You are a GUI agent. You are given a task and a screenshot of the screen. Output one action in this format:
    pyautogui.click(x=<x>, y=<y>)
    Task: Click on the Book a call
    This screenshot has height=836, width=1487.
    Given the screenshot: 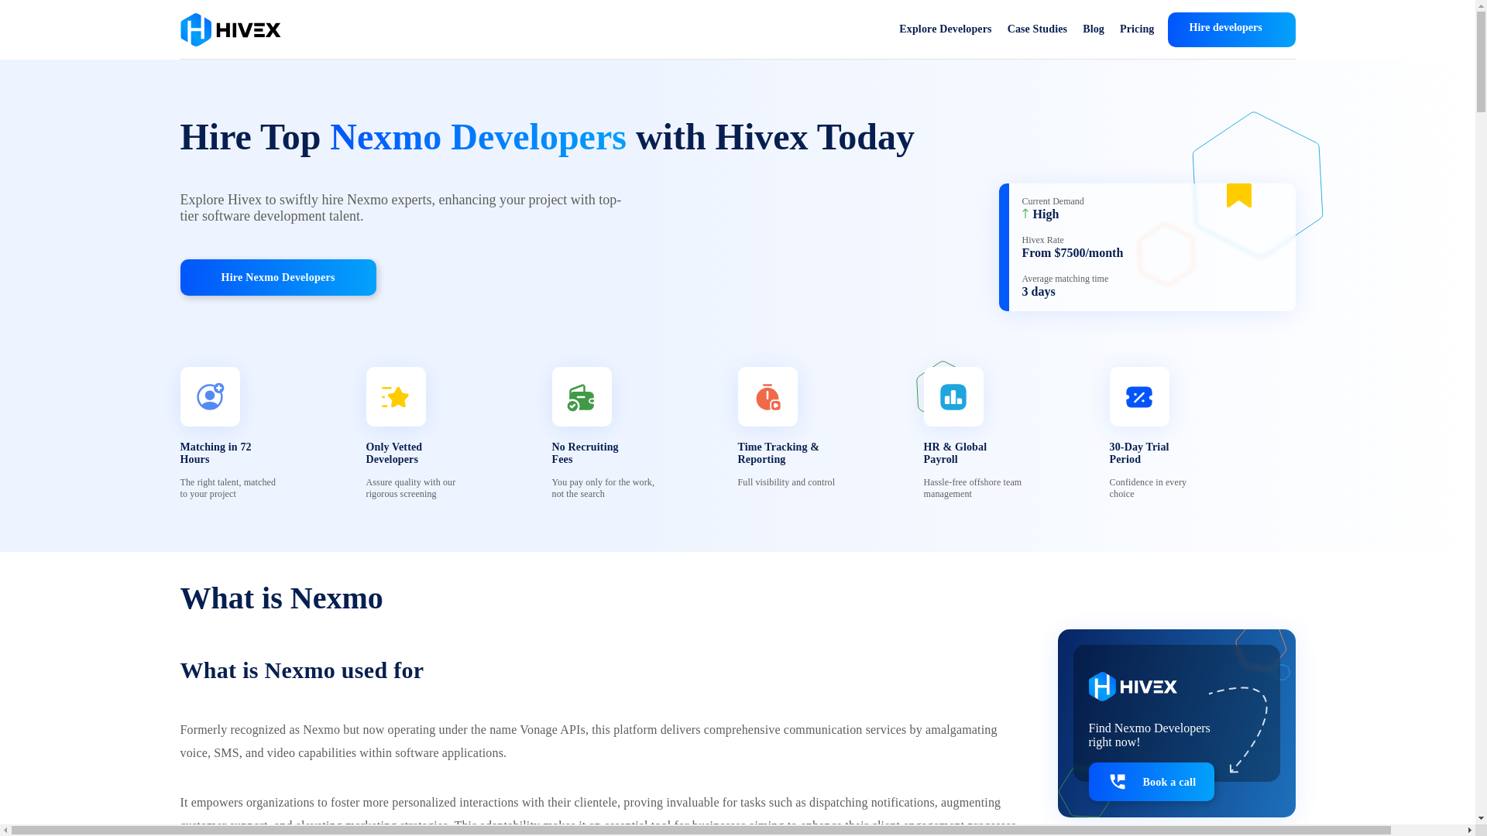 What is the action you would take?
    pyautogui.click(x=1151, y=781)
    